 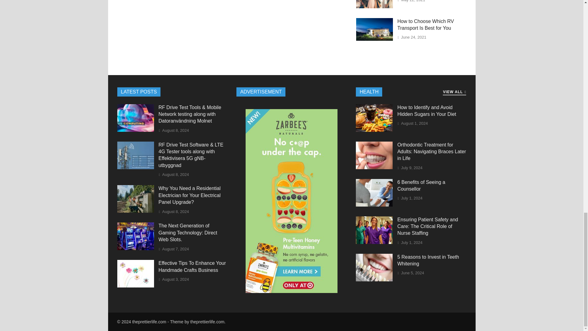 I want to click on How to Choose Which RV Transport Is Best for You, so click(x=374, y=39).